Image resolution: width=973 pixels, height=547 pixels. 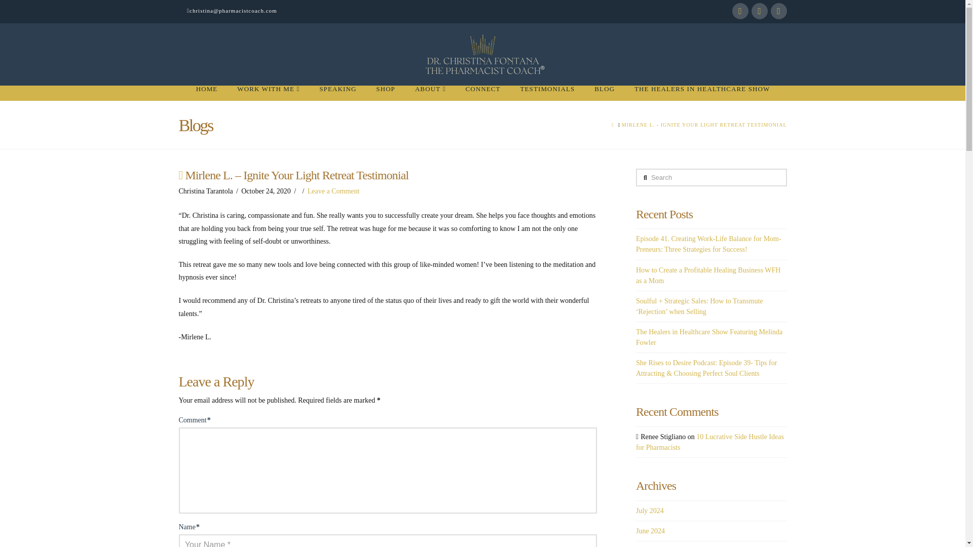 I want to click on WORK WITH ME, so click(x=268, y=92).